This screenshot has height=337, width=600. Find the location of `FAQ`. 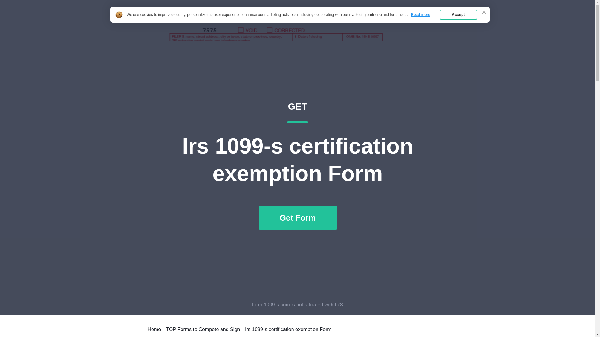

FAQ is located at coordinates (438, 19).